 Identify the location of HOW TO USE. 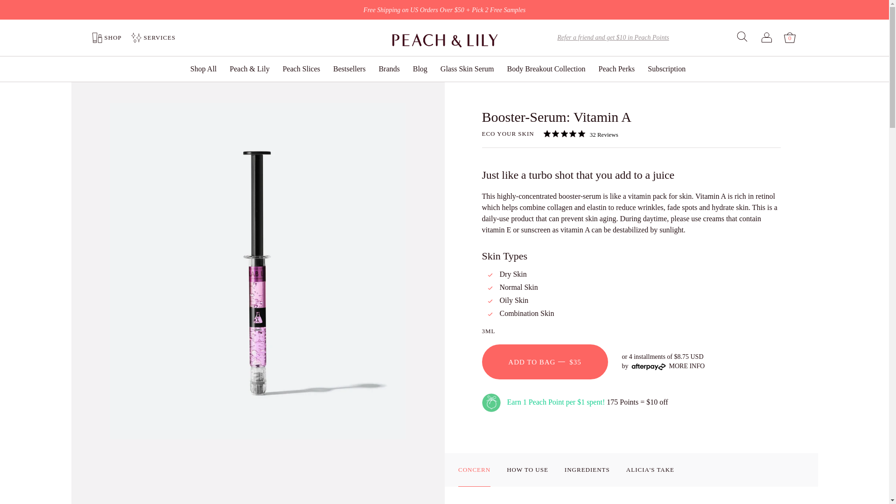
(105, 37).